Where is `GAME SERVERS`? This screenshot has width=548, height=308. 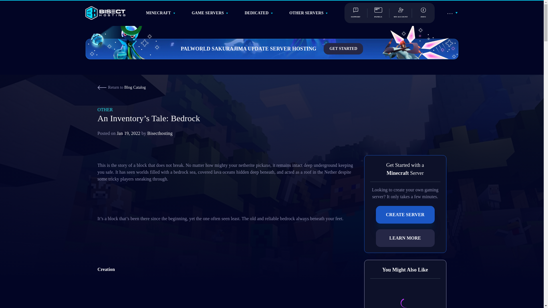 GAME SERVERS is located at coordinates (208, 13).